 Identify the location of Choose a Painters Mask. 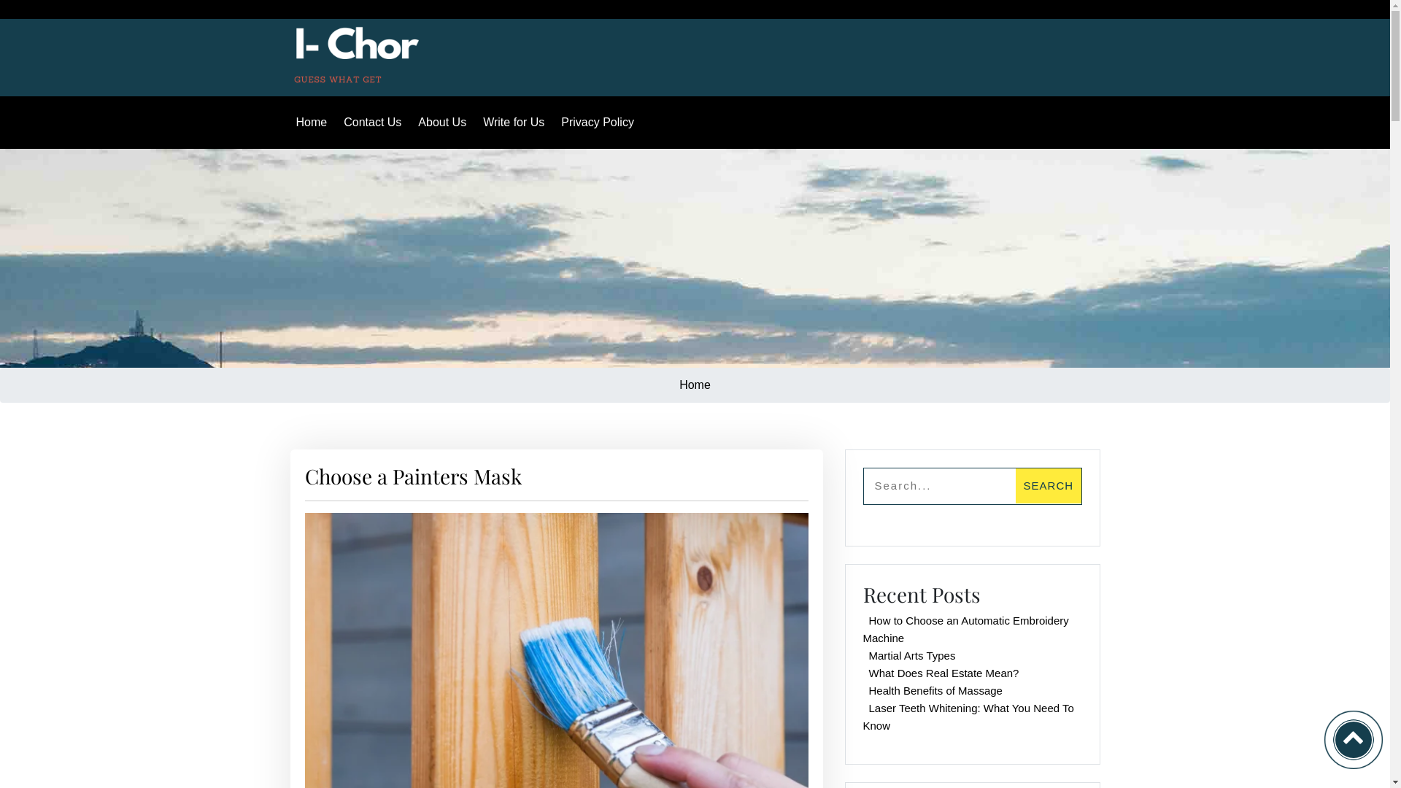
(413, 476).